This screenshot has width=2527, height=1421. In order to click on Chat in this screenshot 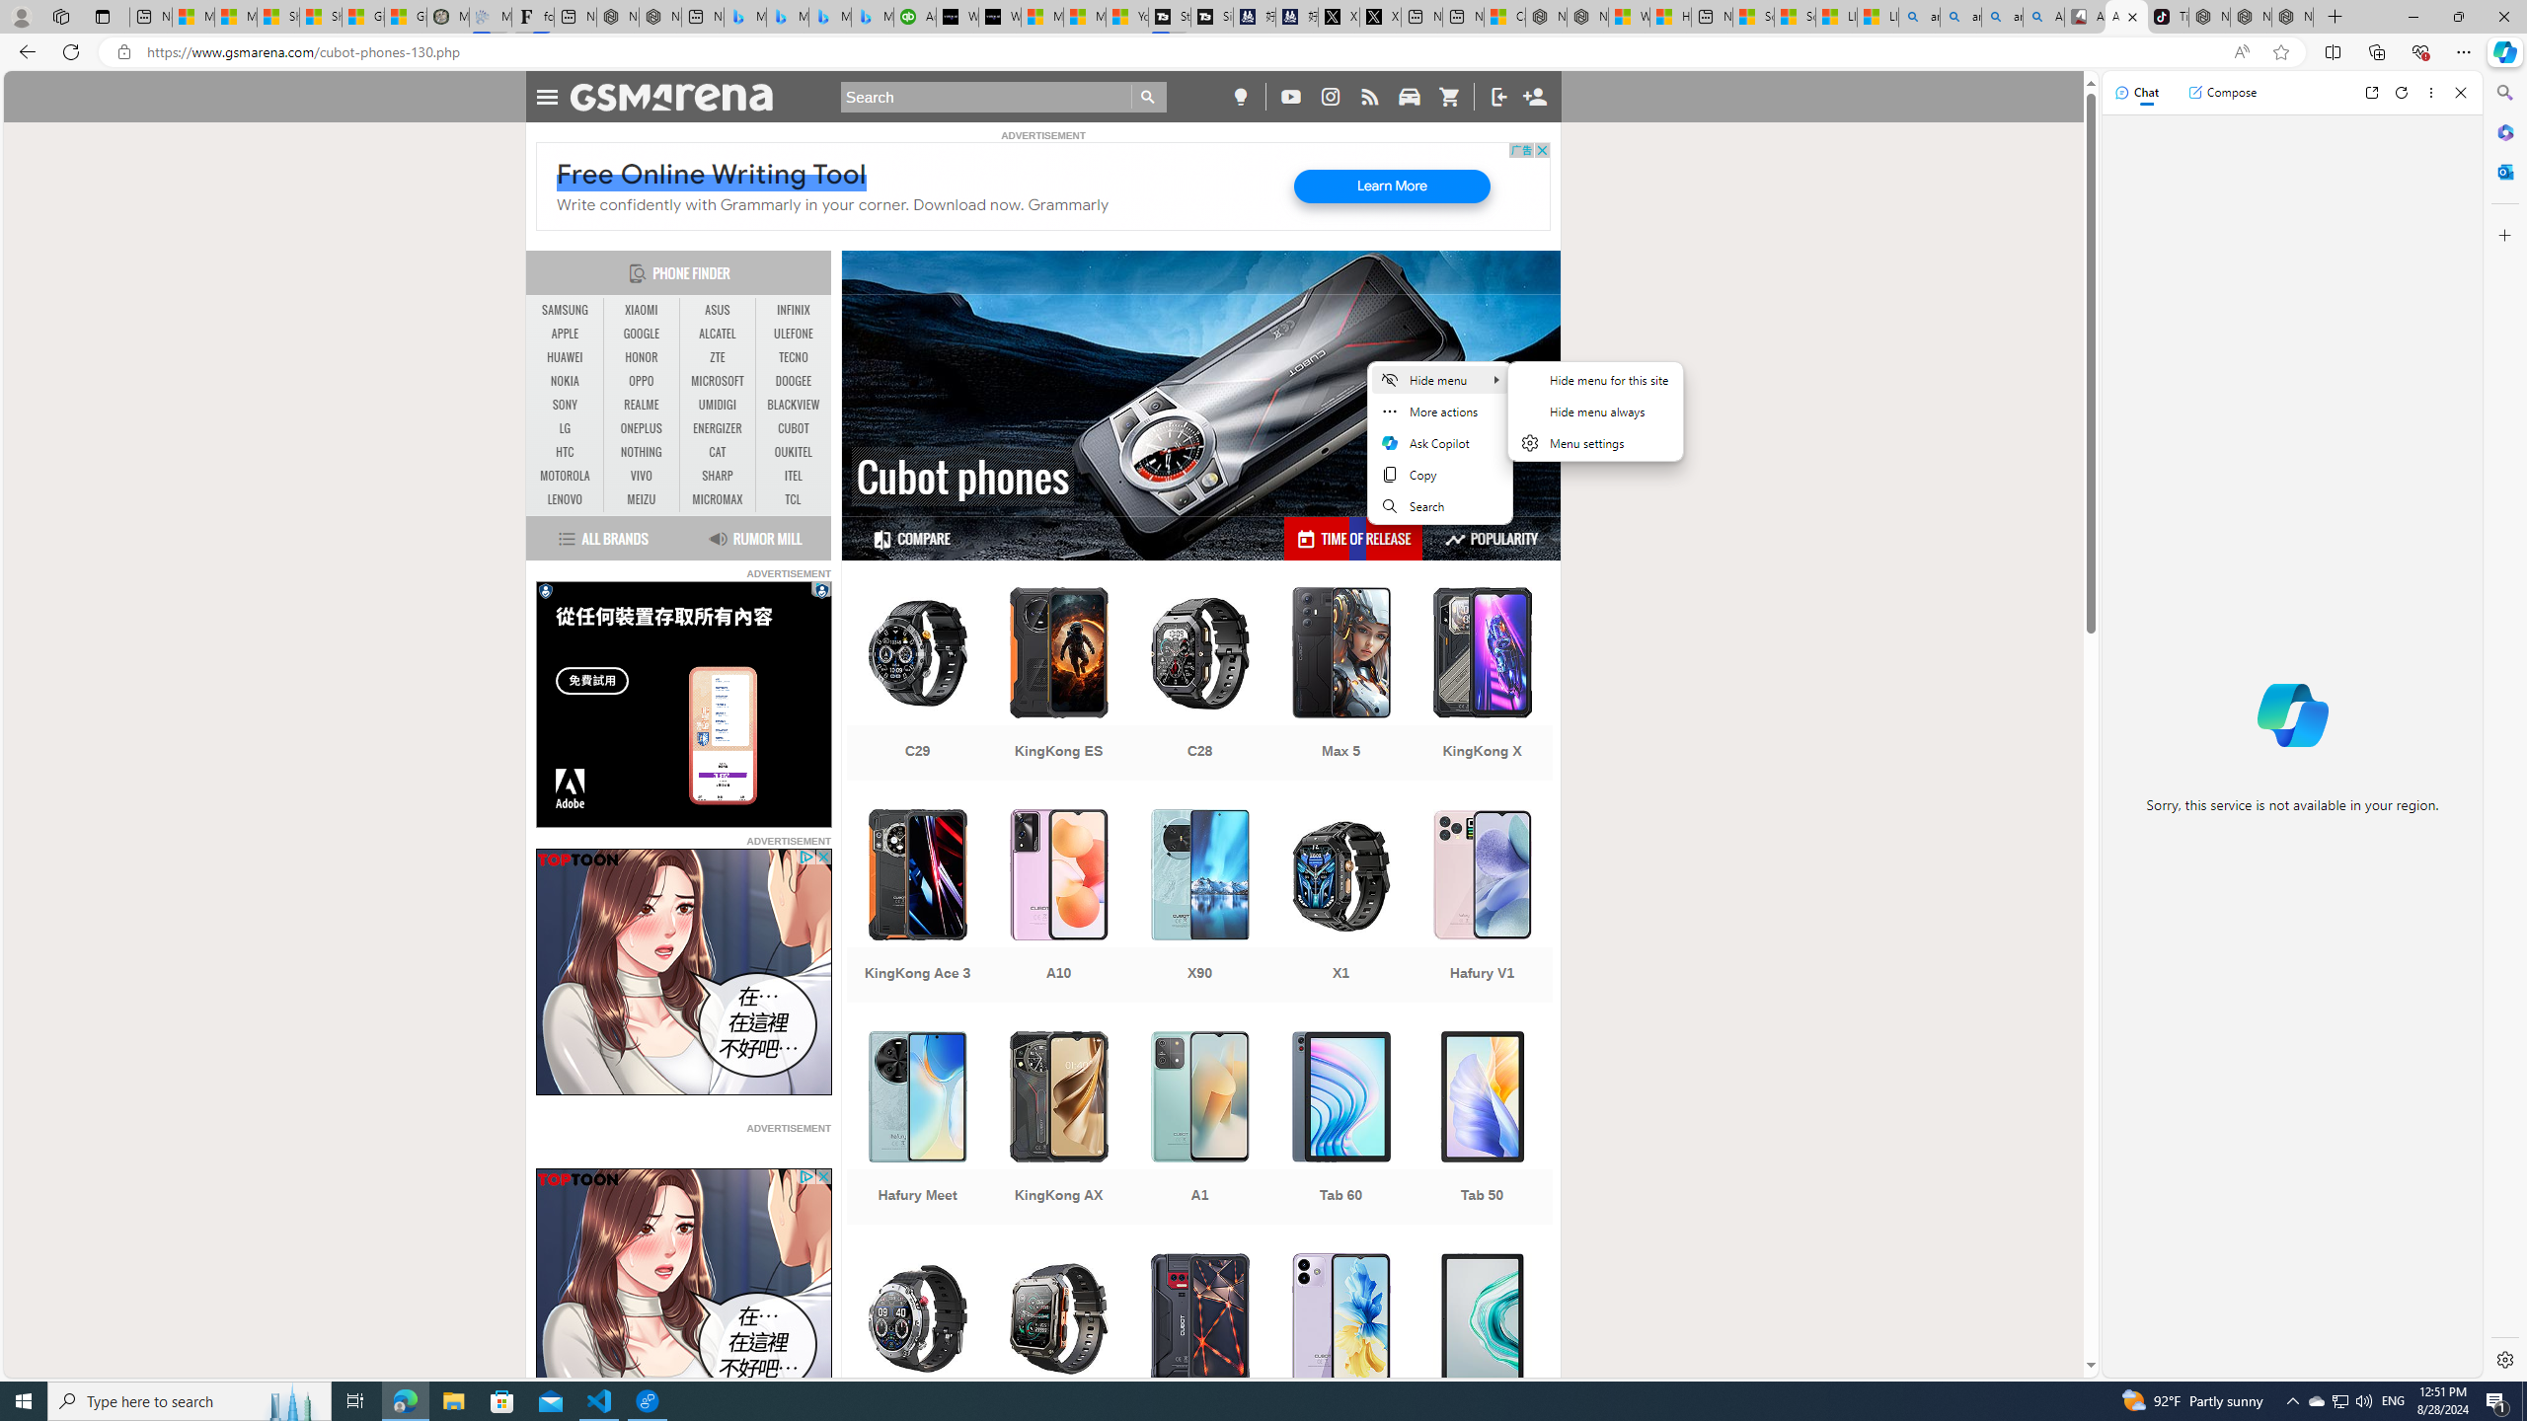, I will do `click(2137, 92)`.